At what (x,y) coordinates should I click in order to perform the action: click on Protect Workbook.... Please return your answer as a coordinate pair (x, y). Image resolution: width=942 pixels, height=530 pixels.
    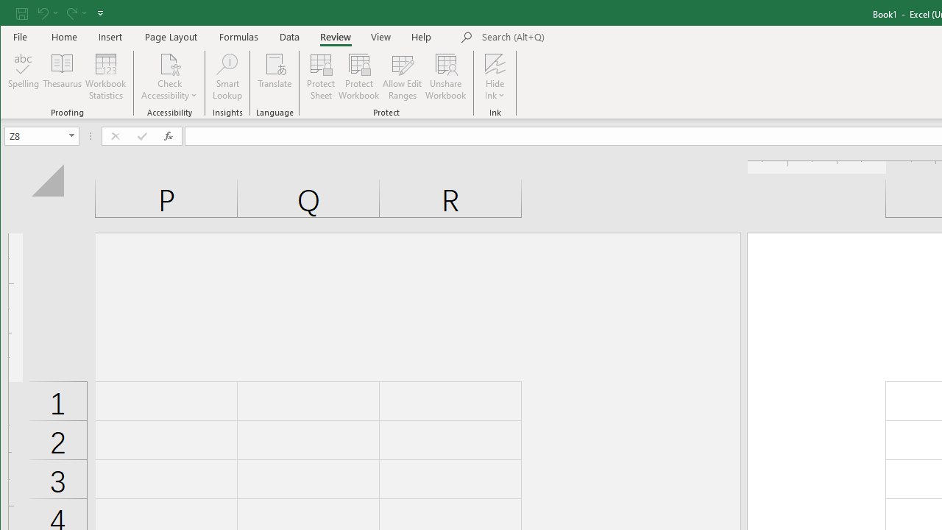
    Looking at the image, I should click on (359, 77).